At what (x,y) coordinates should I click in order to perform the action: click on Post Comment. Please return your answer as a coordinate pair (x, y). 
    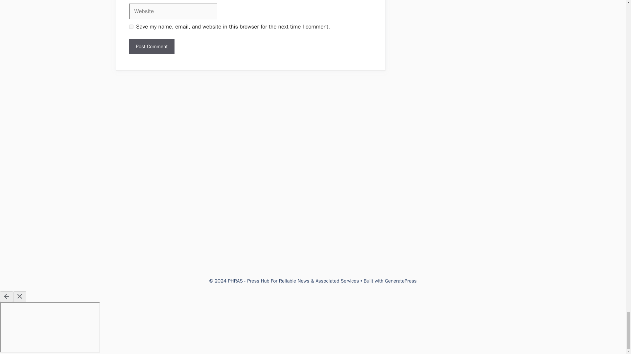
    Looking at the image, I should click on (151, 47).